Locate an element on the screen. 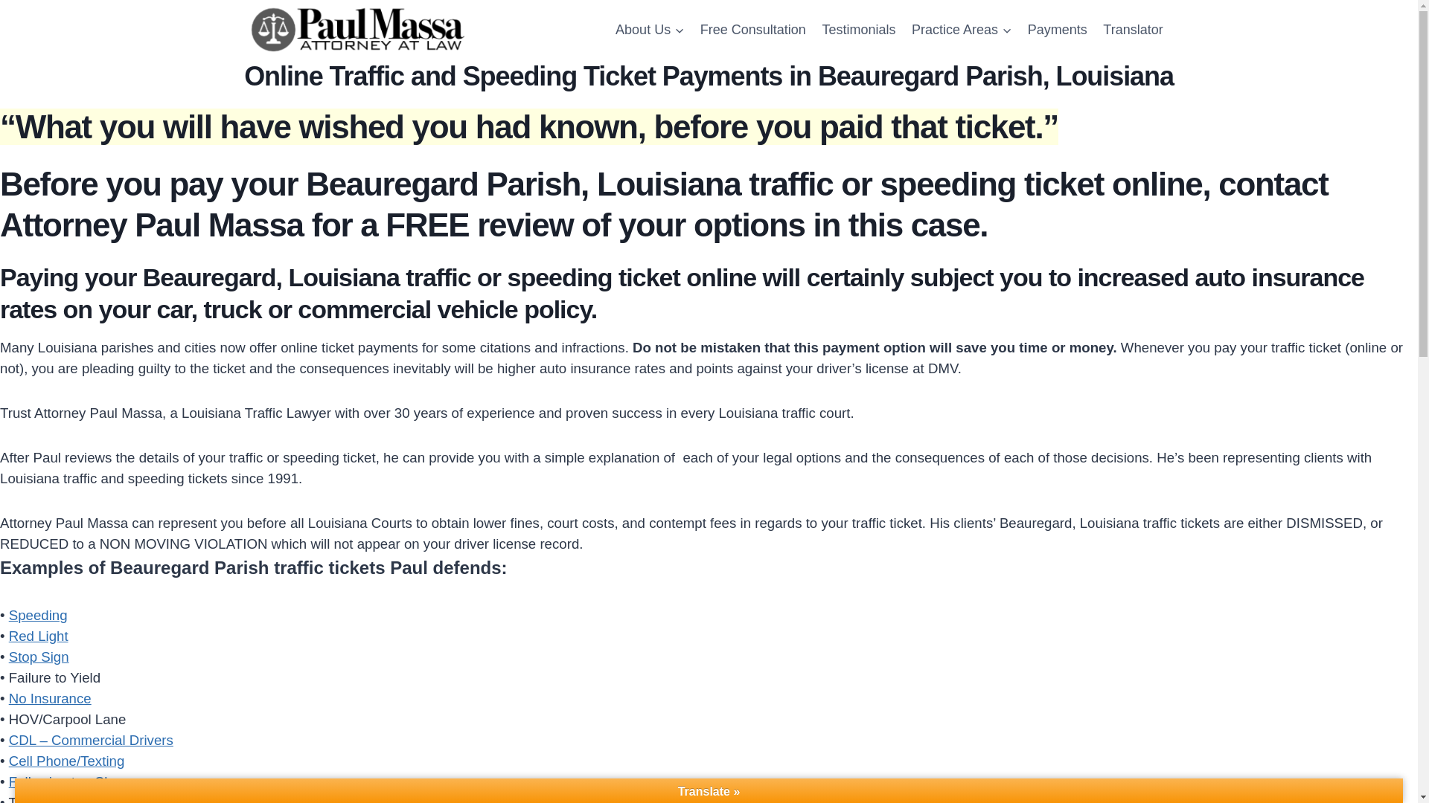 The height and width of the screenshot is (803, 1429). No Insurance is located at coordinates (49, 698).